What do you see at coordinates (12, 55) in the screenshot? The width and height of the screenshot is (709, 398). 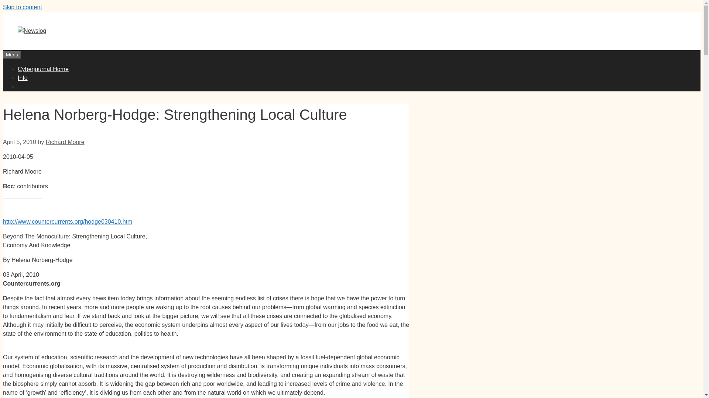 I see `Menu` at bounding box center [12, 55].